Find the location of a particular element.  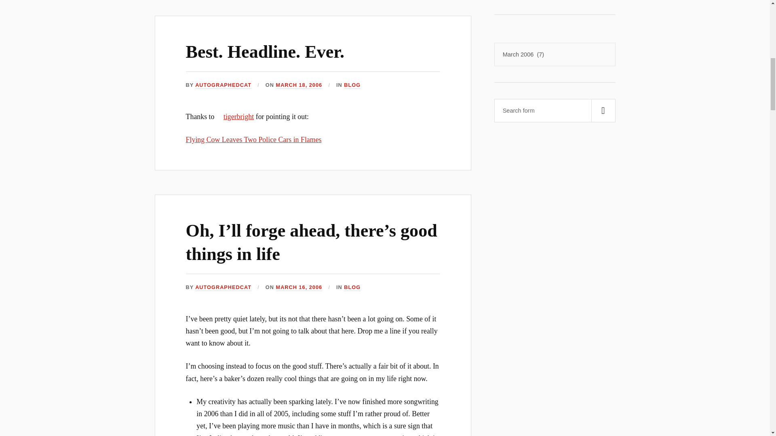

AUTOGRAPHEDCAT is located at coordinates (223, 287).